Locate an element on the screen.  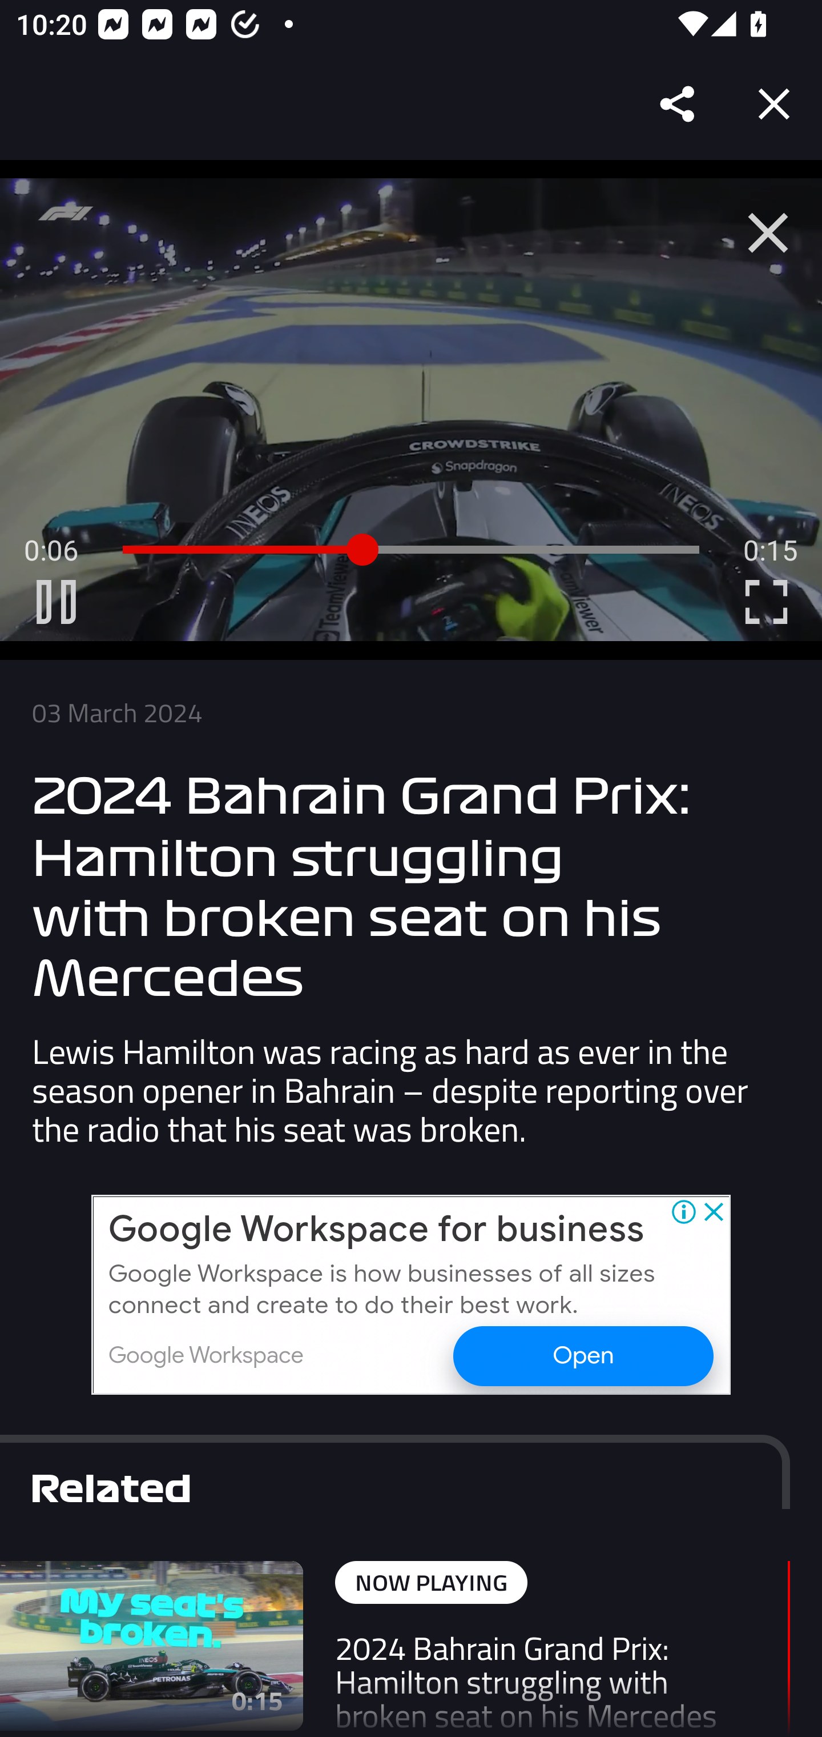
Close is located at coordinates (774, 104).